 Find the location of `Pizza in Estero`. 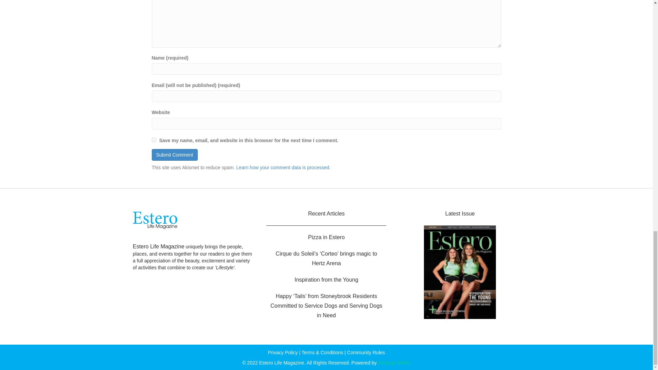

Pizza in Estero is located at coordinates (326, 237).